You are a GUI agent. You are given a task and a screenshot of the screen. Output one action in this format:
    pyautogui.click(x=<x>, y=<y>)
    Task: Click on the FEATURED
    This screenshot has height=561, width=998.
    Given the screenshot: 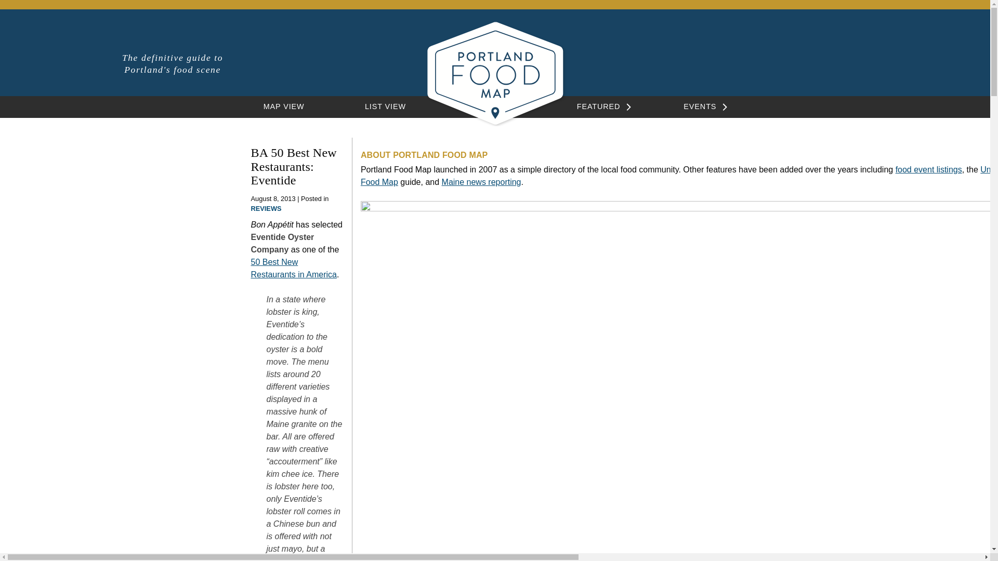 What is the action you would take?
    pyautogui.click(x=599, y=106)
    